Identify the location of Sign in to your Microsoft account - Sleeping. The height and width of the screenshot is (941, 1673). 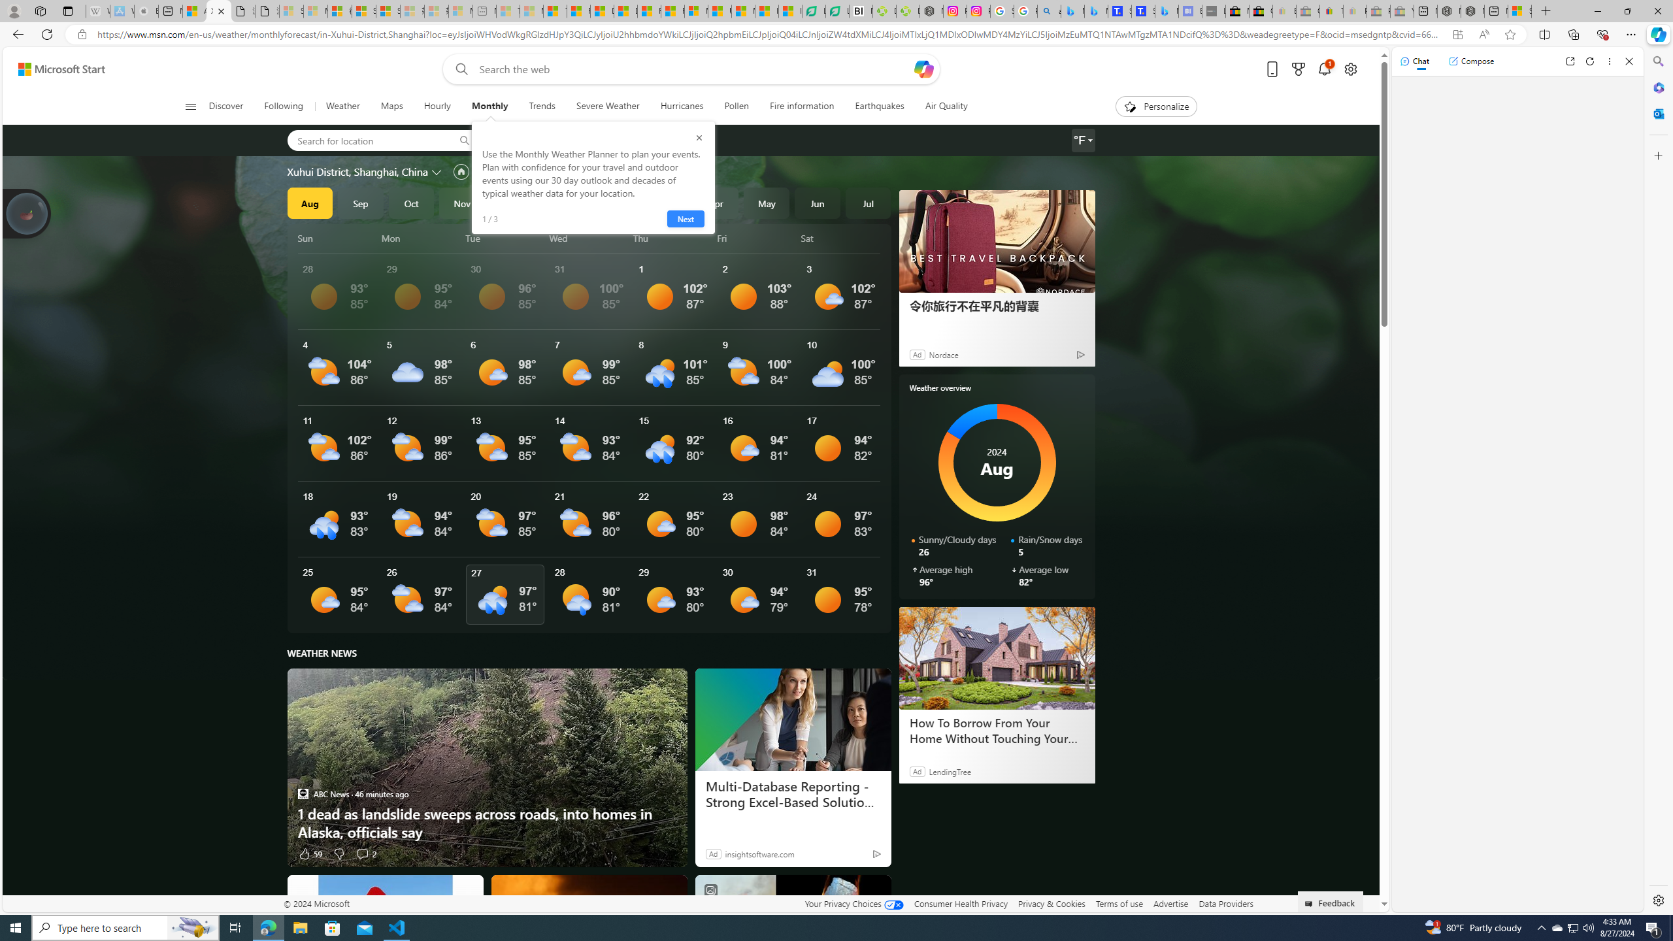
(291, 11).